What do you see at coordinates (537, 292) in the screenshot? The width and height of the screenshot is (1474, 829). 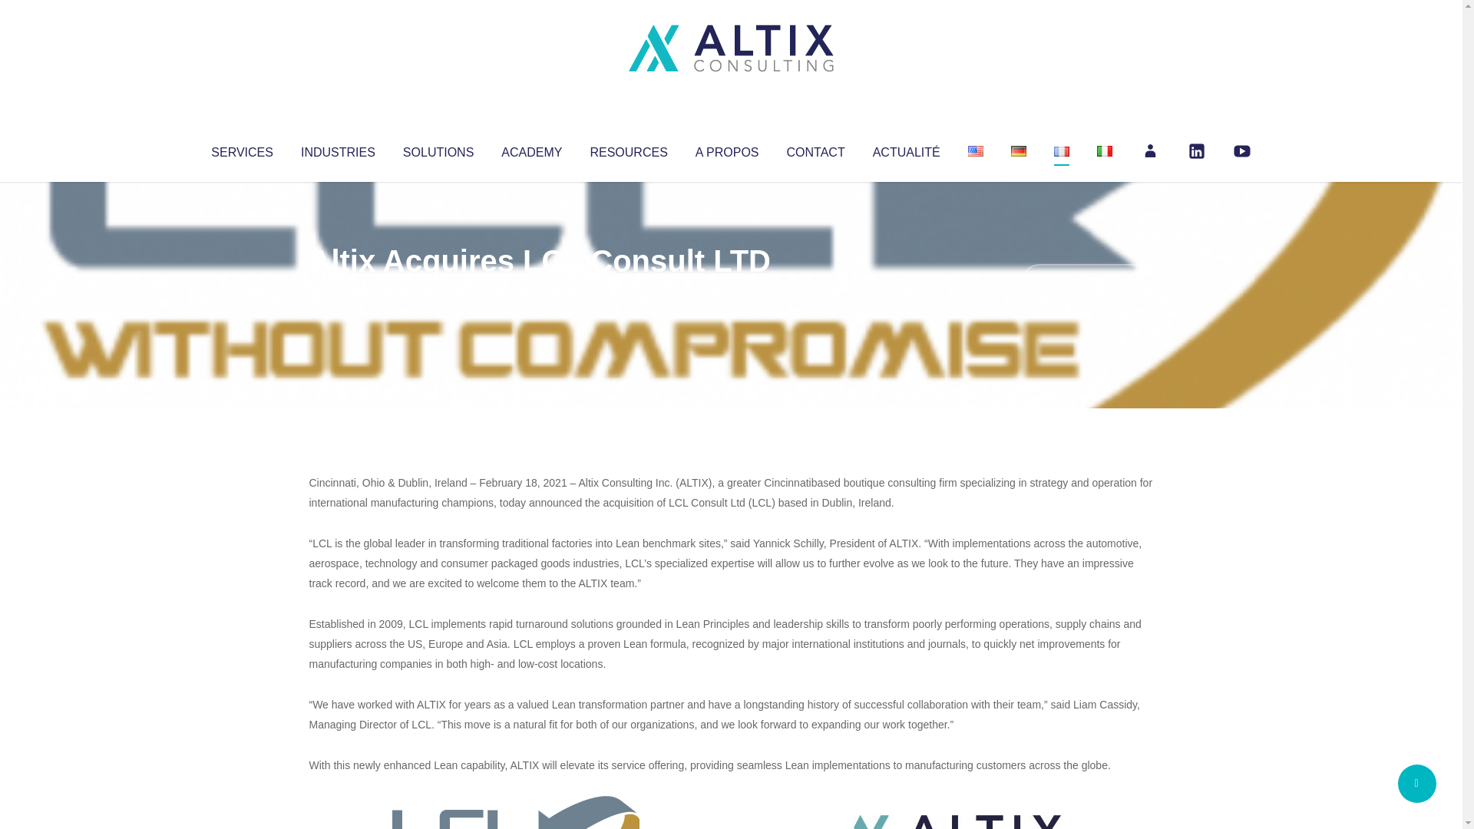 I see `Uncategorized` at bounding box center [537, 292].